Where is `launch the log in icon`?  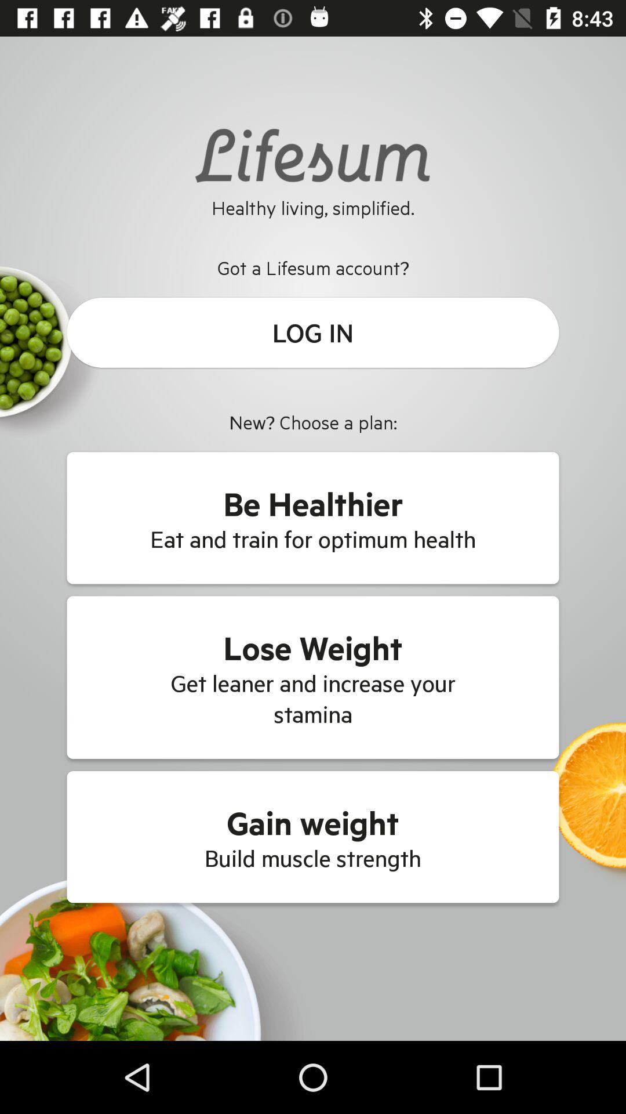
launch the log in icon is located at coordinates (313, 332).